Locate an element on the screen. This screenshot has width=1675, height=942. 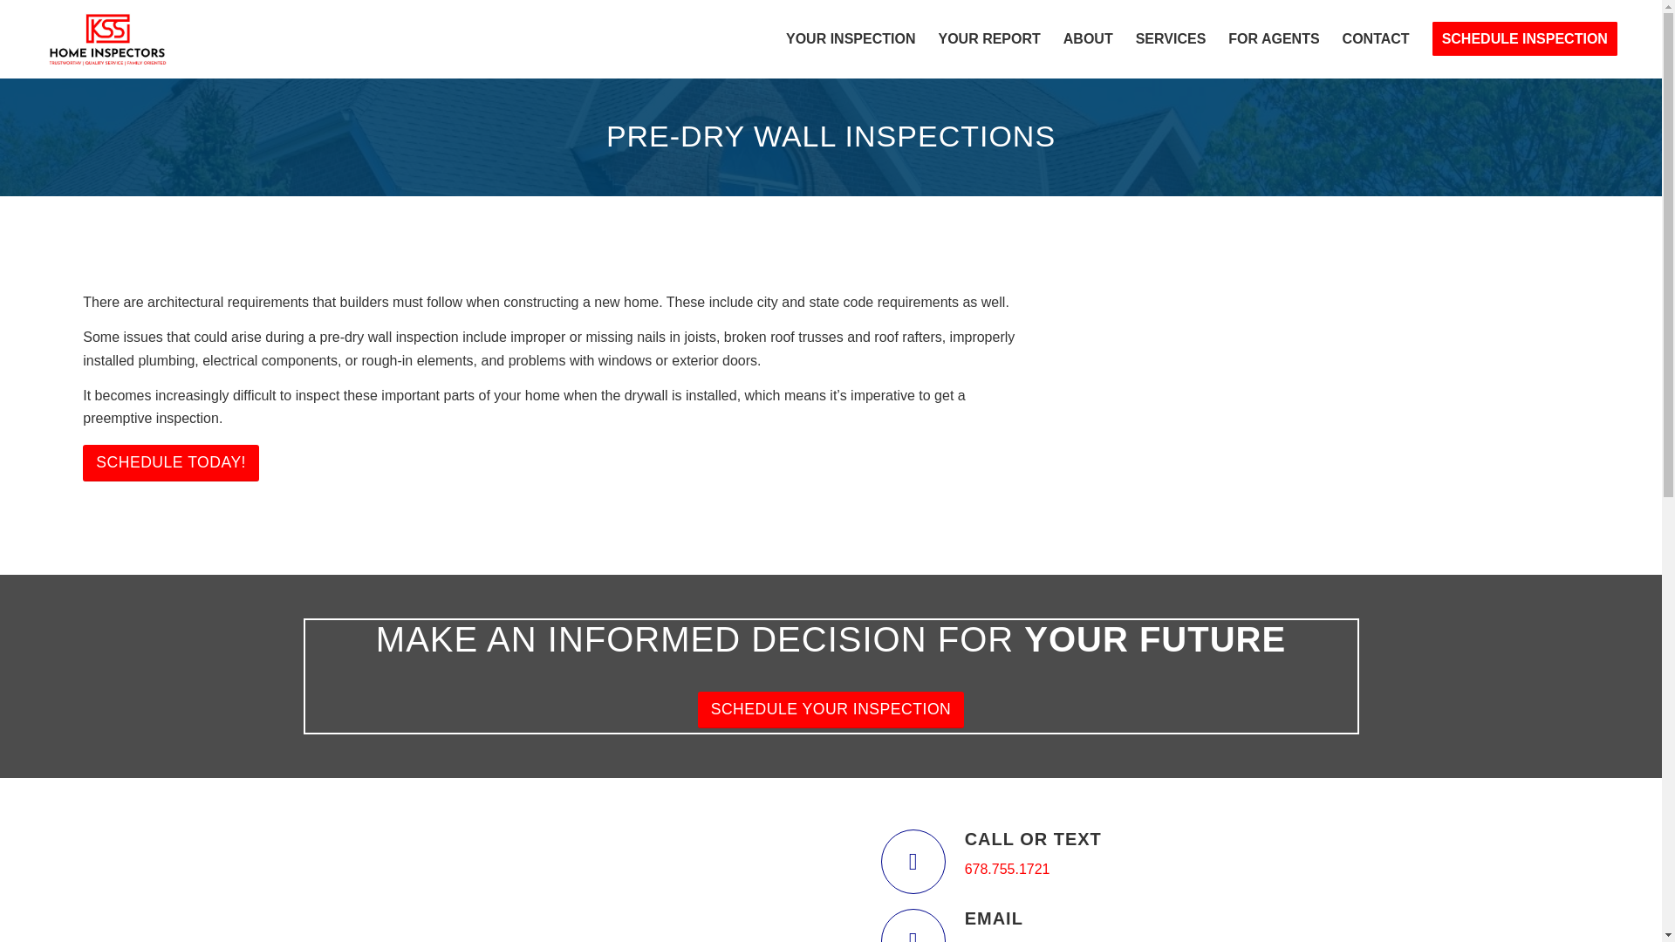
Email is located at coordinates (994, 918).